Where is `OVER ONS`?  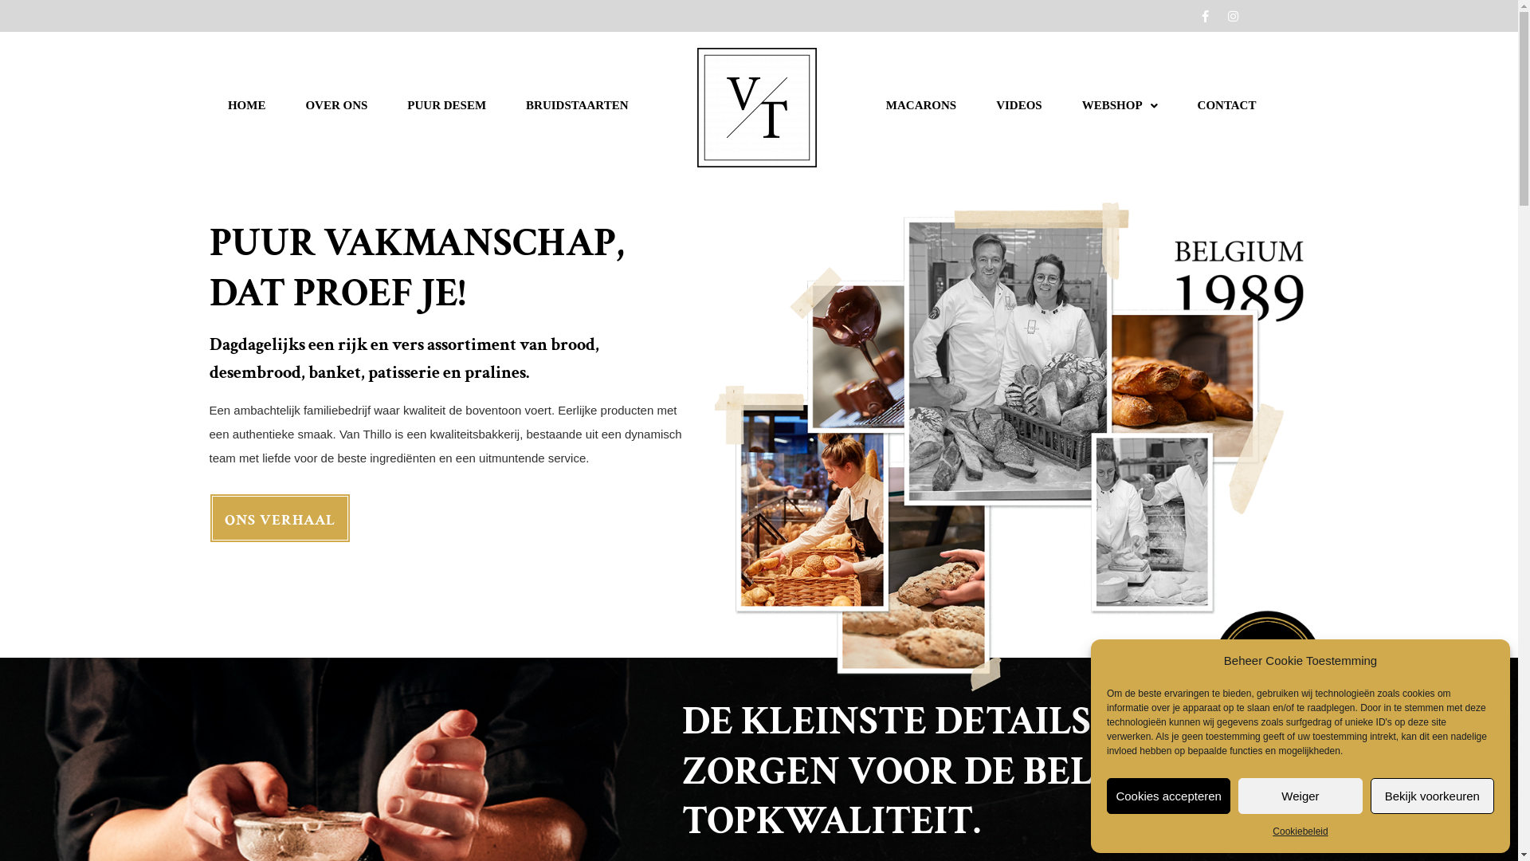
OVER ONS is located at coordinates (336, 105).